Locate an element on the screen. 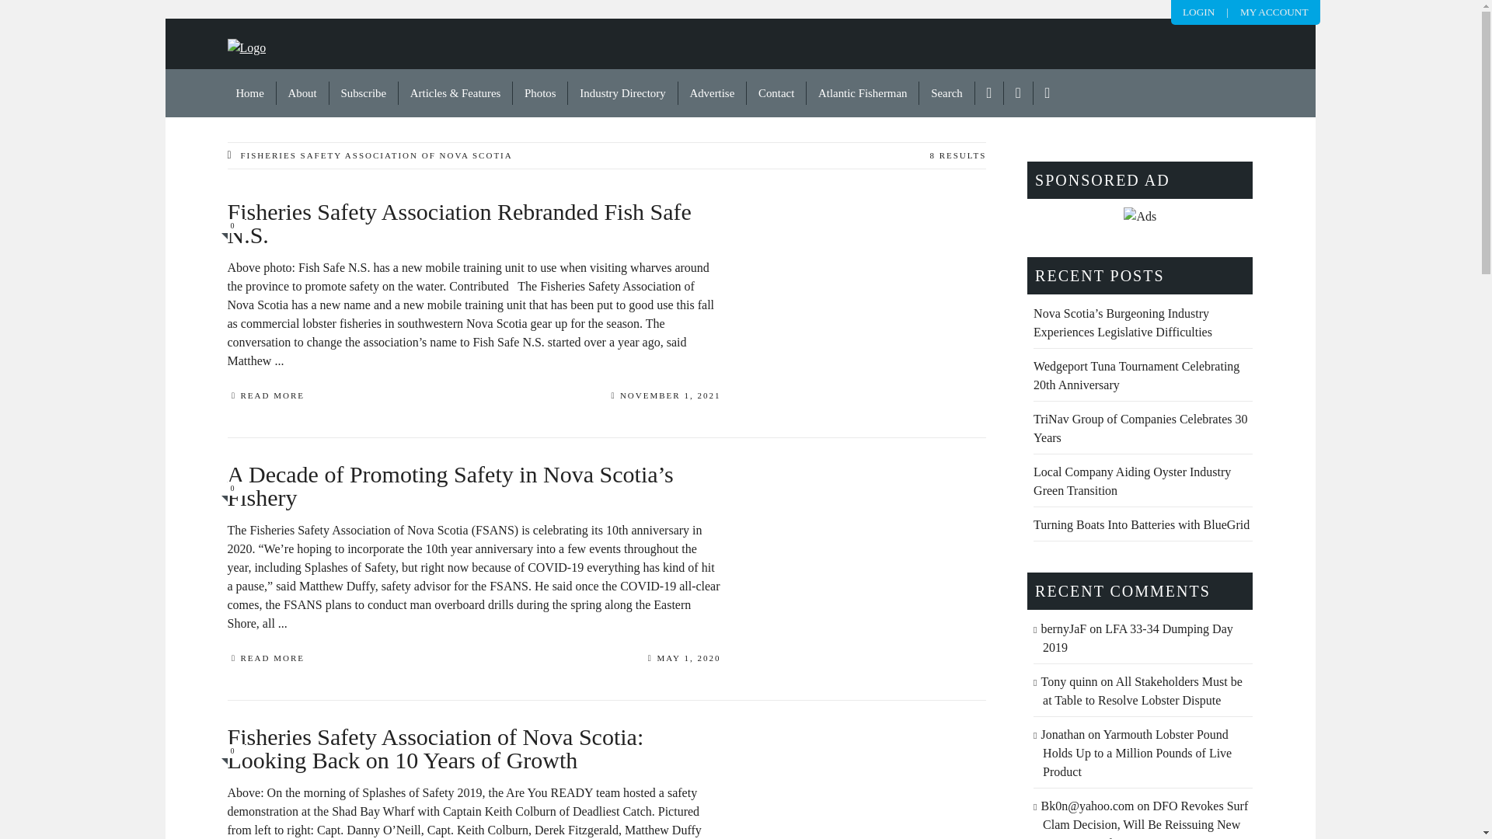  Search is located at coordinates (946, 93).